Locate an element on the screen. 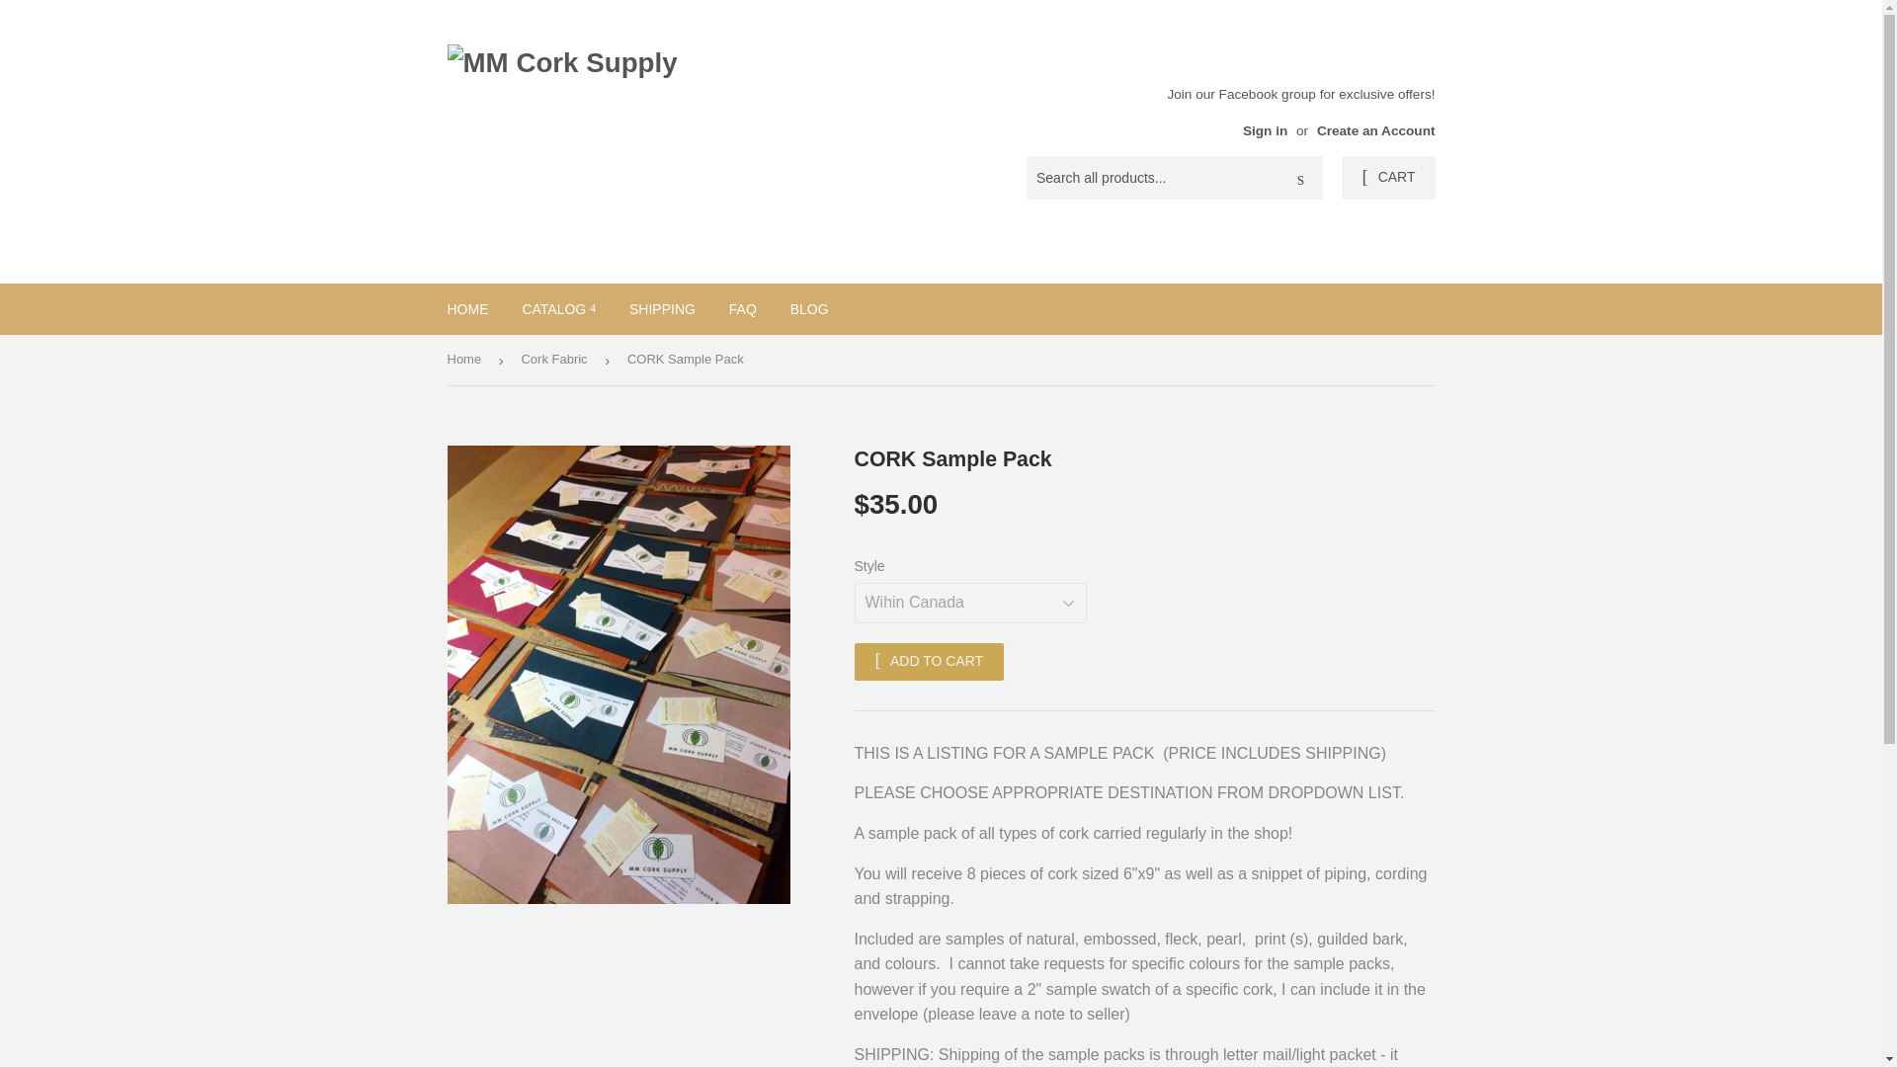  HOME is located at coordinates (468, 309).